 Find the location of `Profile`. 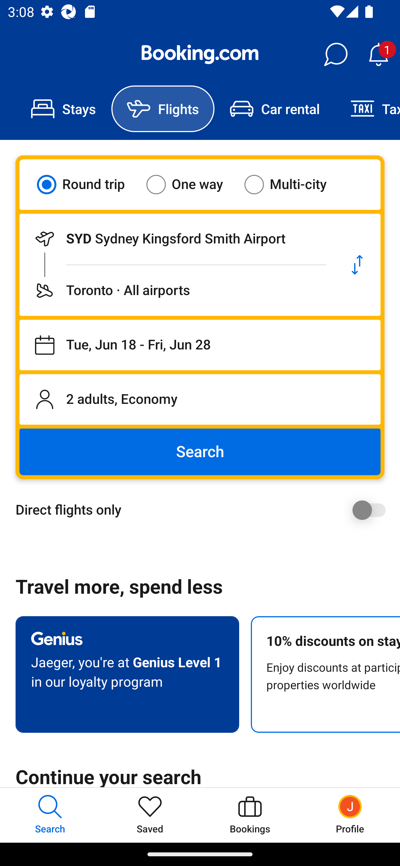

Profile is located at coordinates (350, 815).